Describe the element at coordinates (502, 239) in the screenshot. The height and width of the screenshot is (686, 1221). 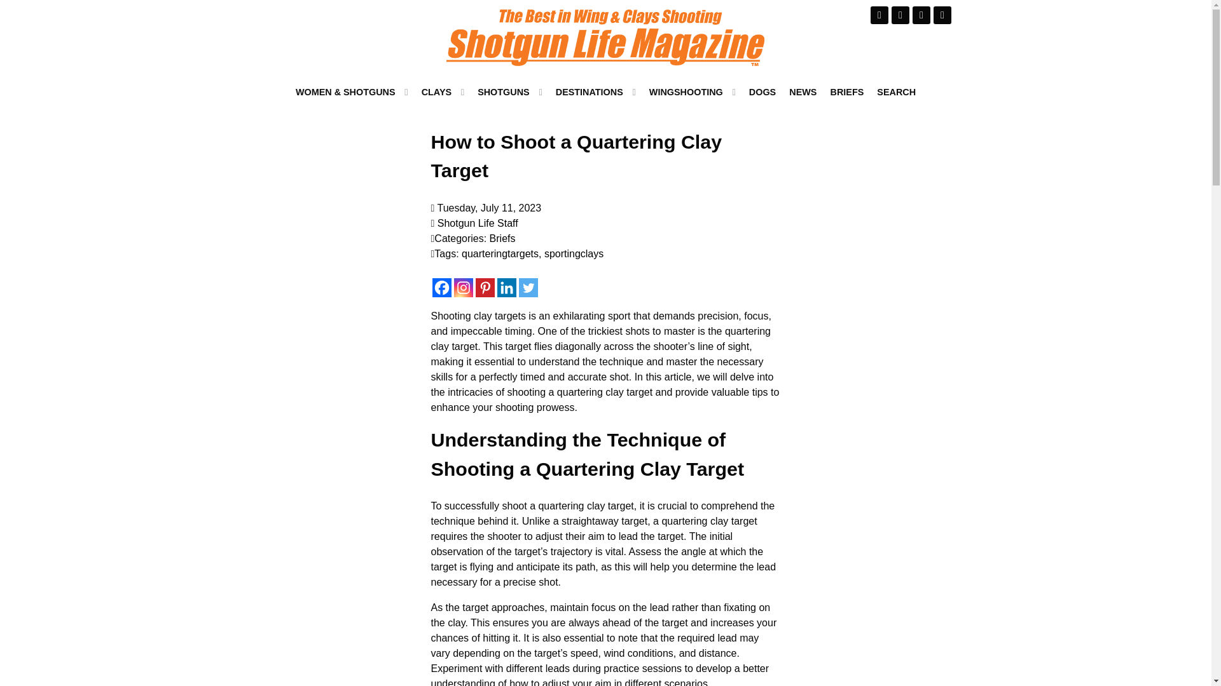
I see `Briefs` at that location.